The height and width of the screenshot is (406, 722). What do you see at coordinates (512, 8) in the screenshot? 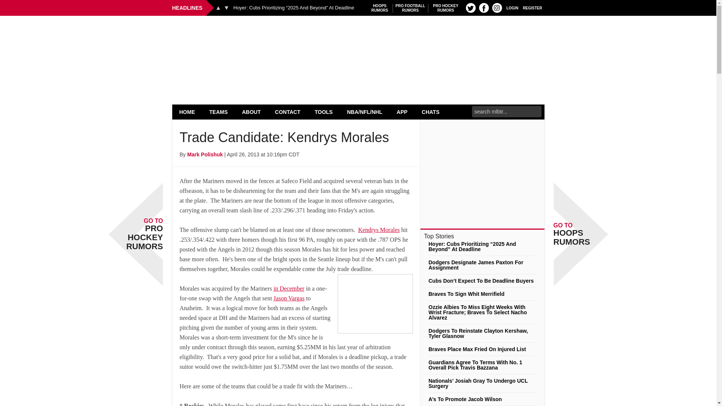
I see `REGISTER` at bounding box center [512, 8].